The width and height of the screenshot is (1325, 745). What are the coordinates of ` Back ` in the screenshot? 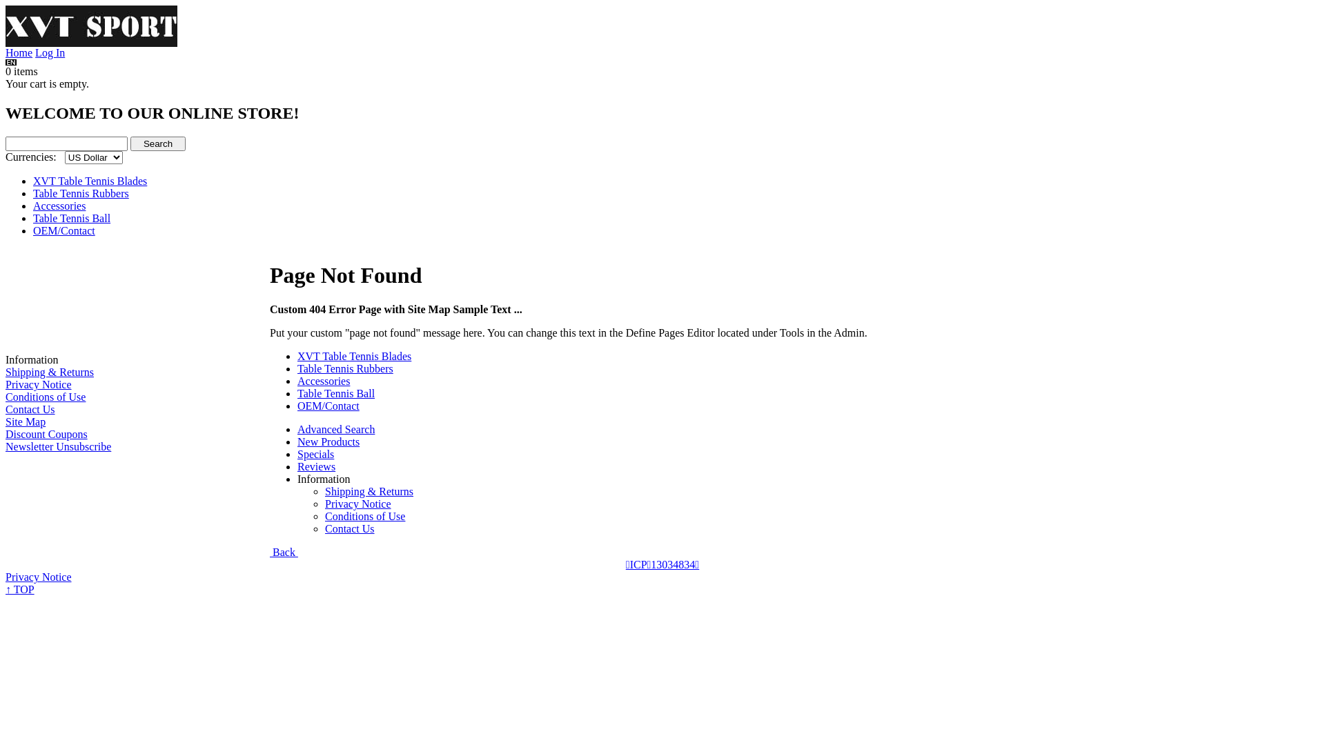 It's located at (284, 552).